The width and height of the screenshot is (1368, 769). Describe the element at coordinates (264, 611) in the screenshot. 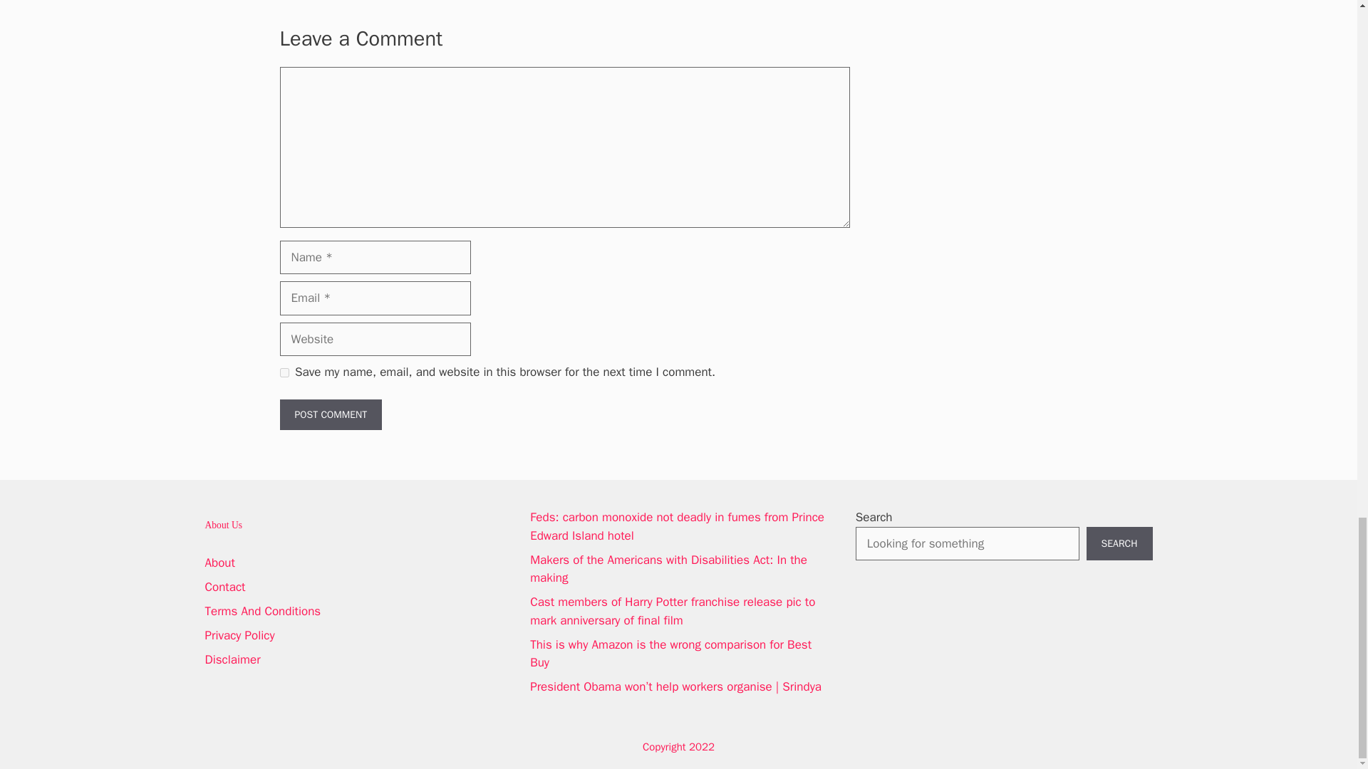

I see `Terms And Conditions` at that location.